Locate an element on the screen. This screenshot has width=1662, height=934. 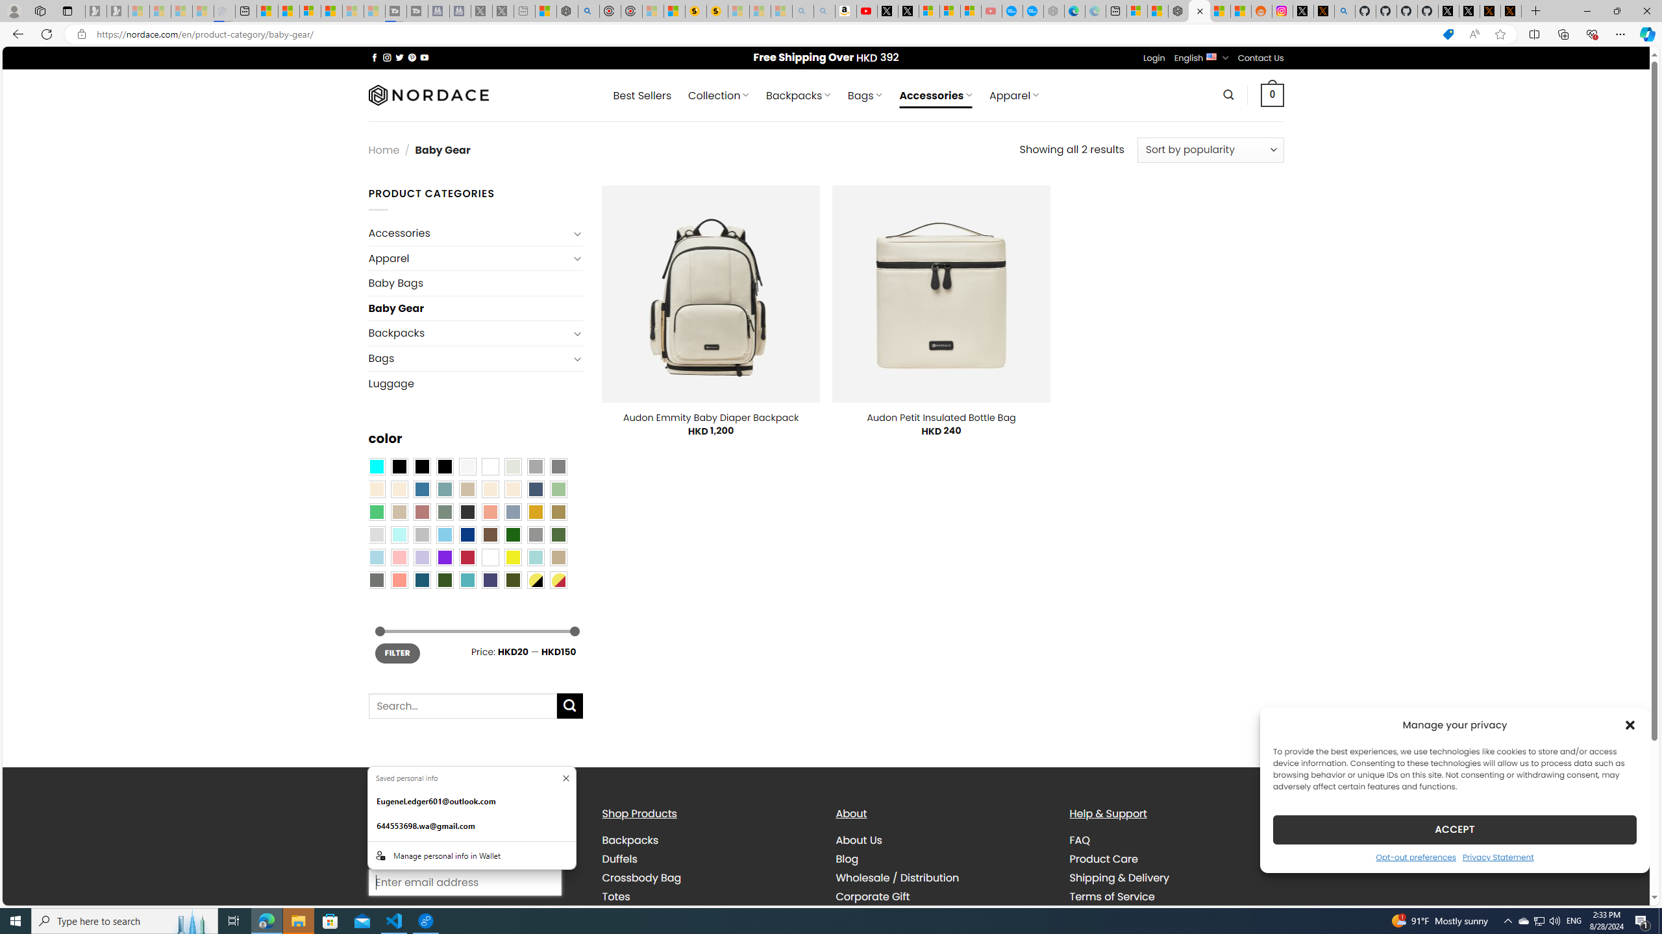
Baby Bags is located at coordinates (475, 283).